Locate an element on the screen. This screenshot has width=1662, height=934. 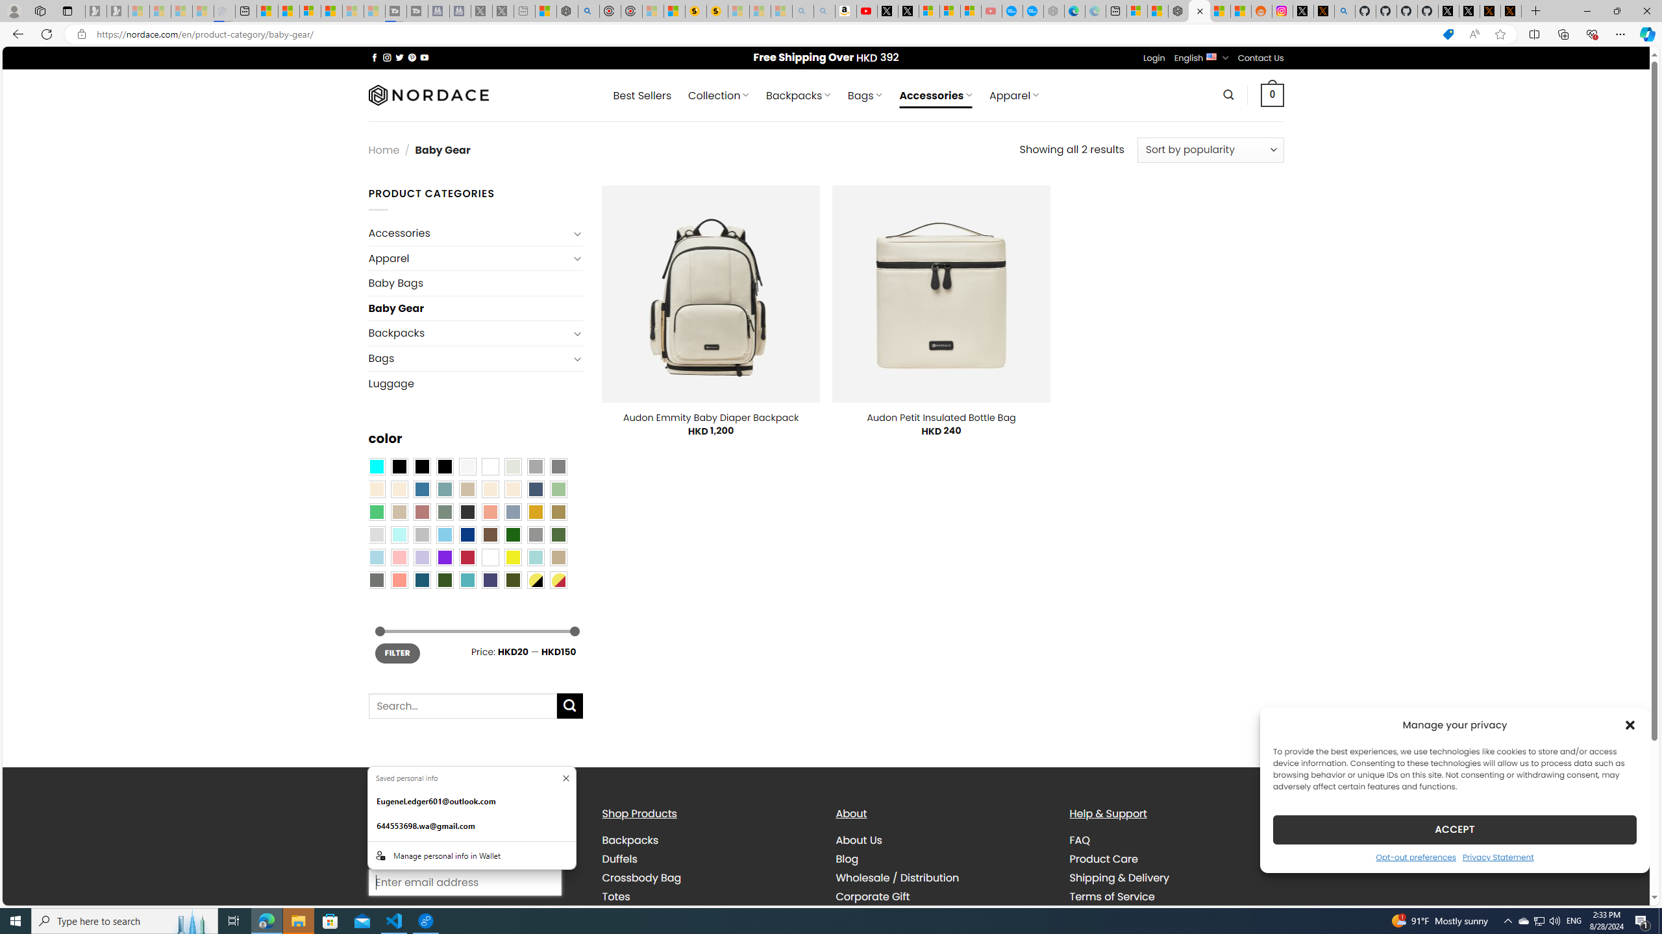
Baby Bags is located at coordinates (475, 283).